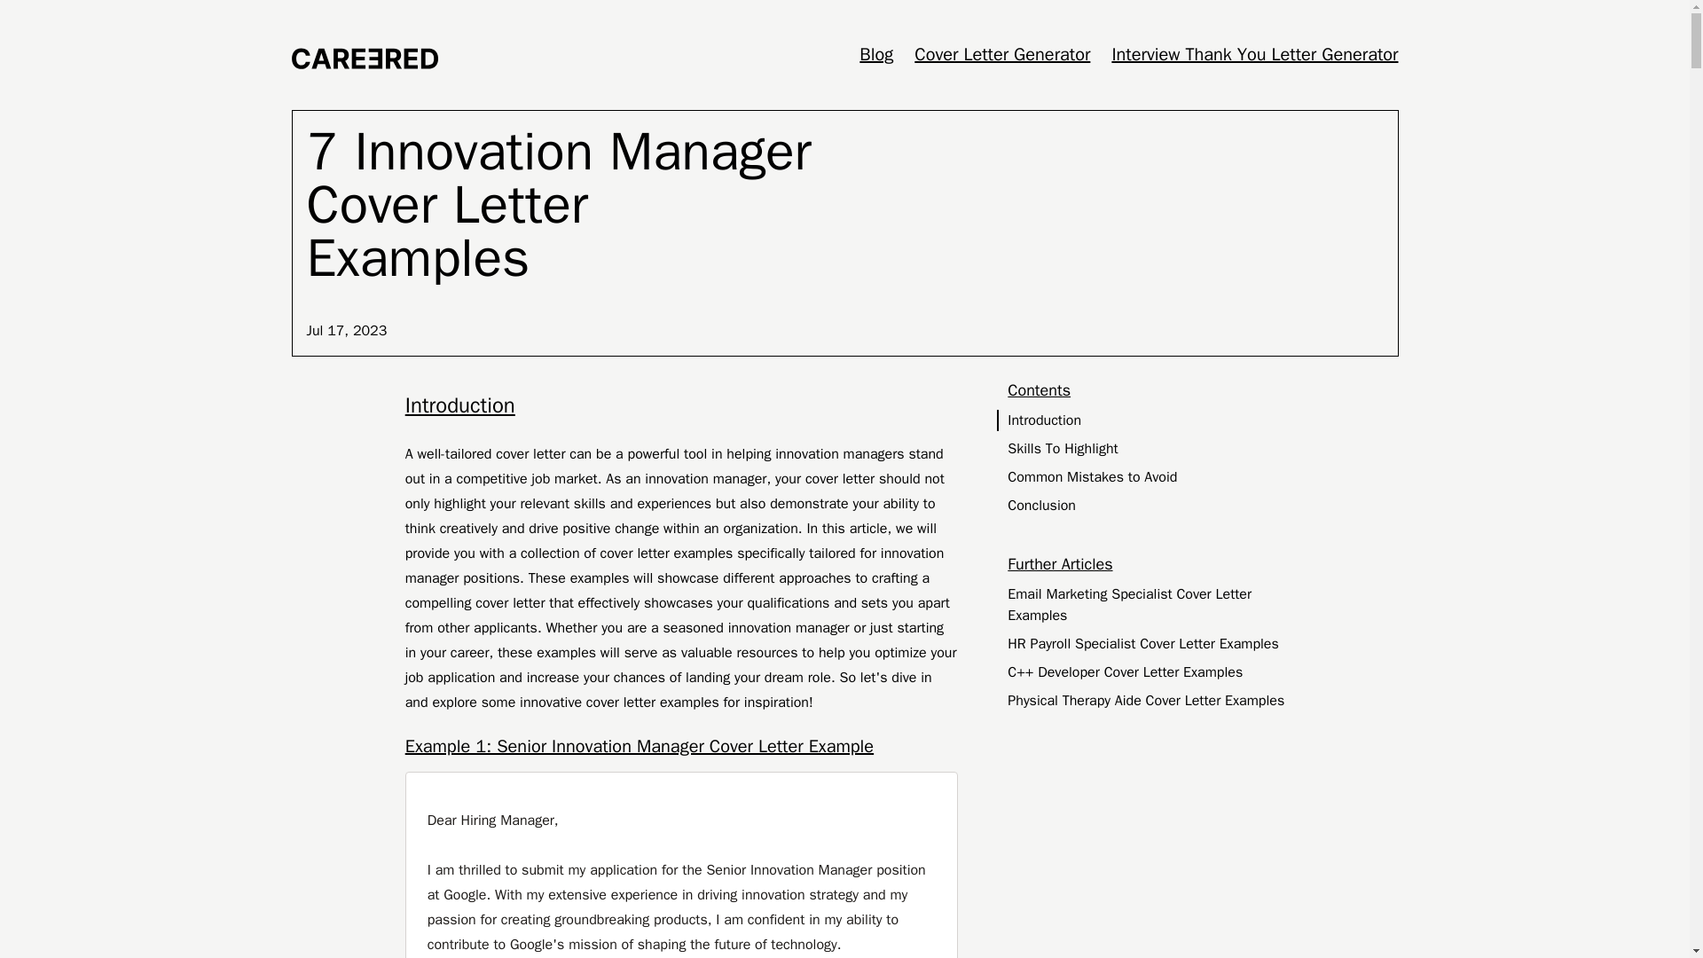  I want to click on Physical Therapy Aide Cover Letter Examples, so click(1150, 701).